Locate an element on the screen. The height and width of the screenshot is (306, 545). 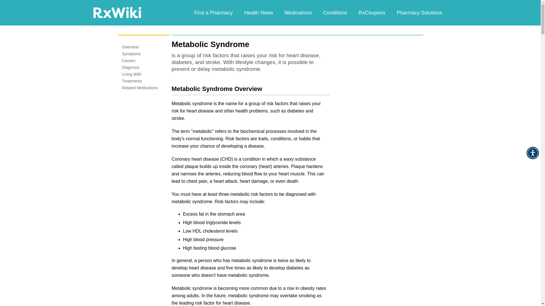
Medications is located at coordinates (298, 12).